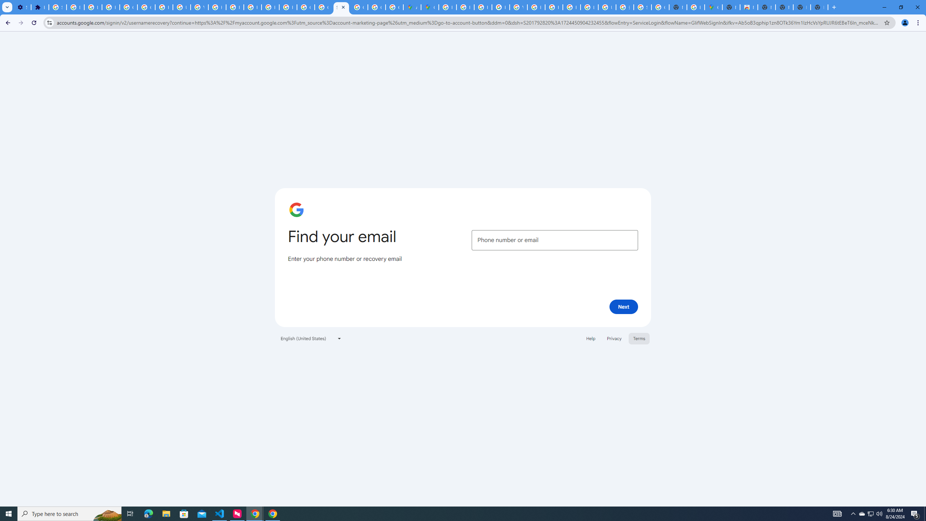  I want to click on Google Account Help, so click(129, 7).